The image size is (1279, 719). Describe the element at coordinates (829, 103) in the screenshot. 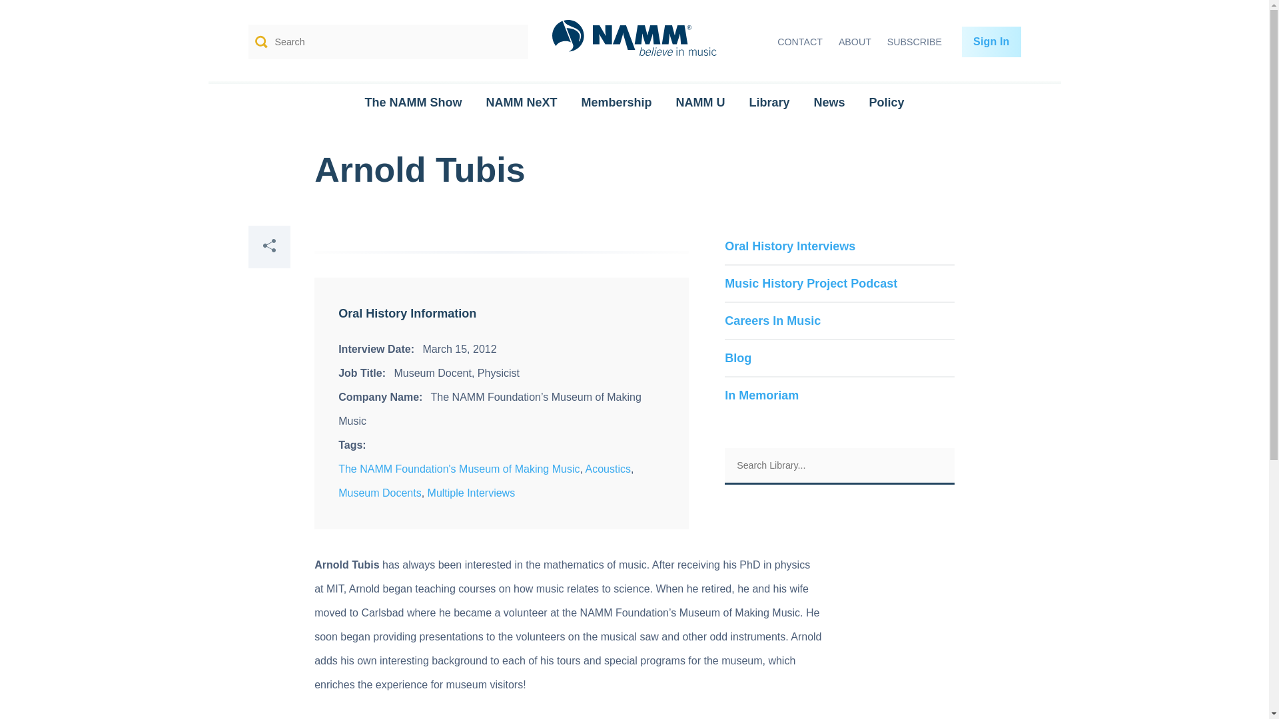

I see `News` at that location.